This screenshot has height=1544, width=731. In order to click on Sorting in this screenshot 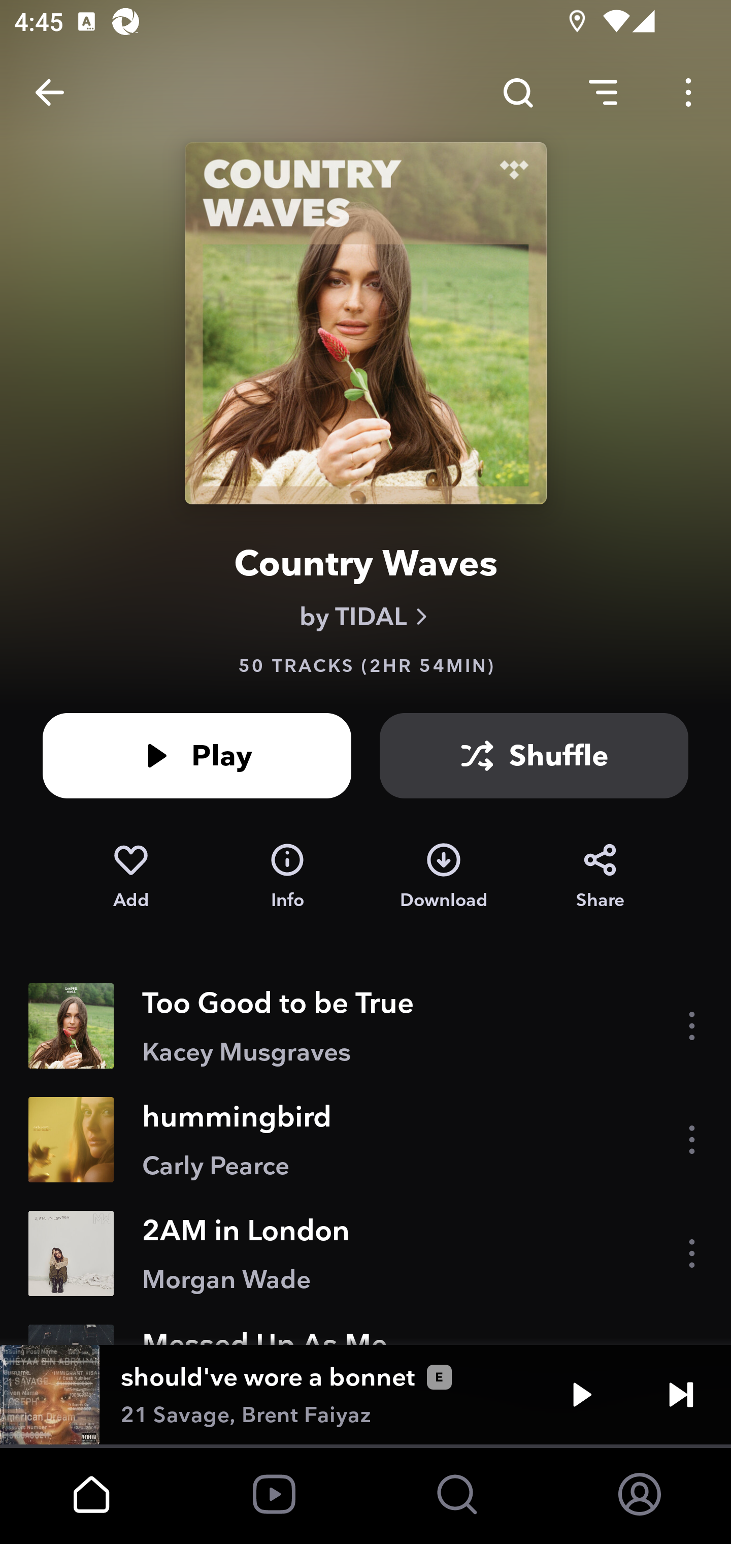, I will do `click(603, 92)`.